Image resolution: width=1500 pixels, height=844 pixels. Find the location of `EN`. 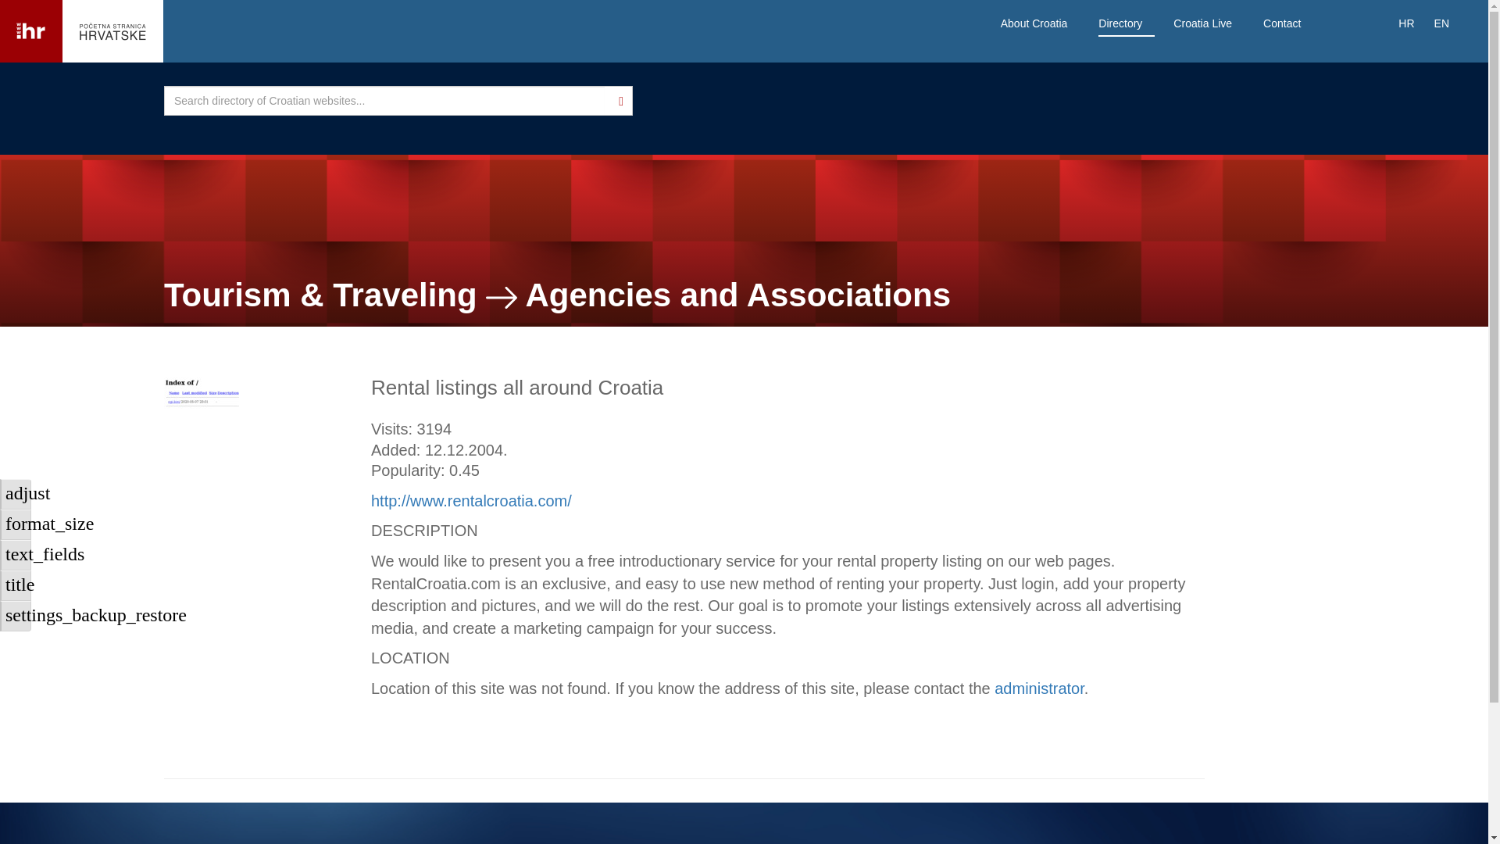

EN is located at coordinates (1442, 23).